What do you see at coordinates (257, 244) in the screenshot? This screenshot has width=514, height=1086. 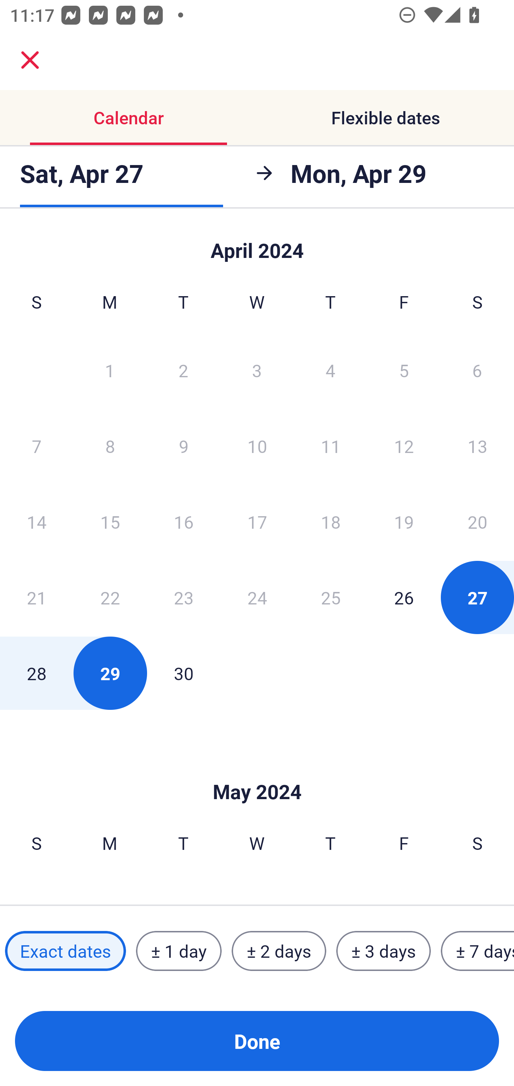 I see `Skip to Done` at bounding box center [257, 244].